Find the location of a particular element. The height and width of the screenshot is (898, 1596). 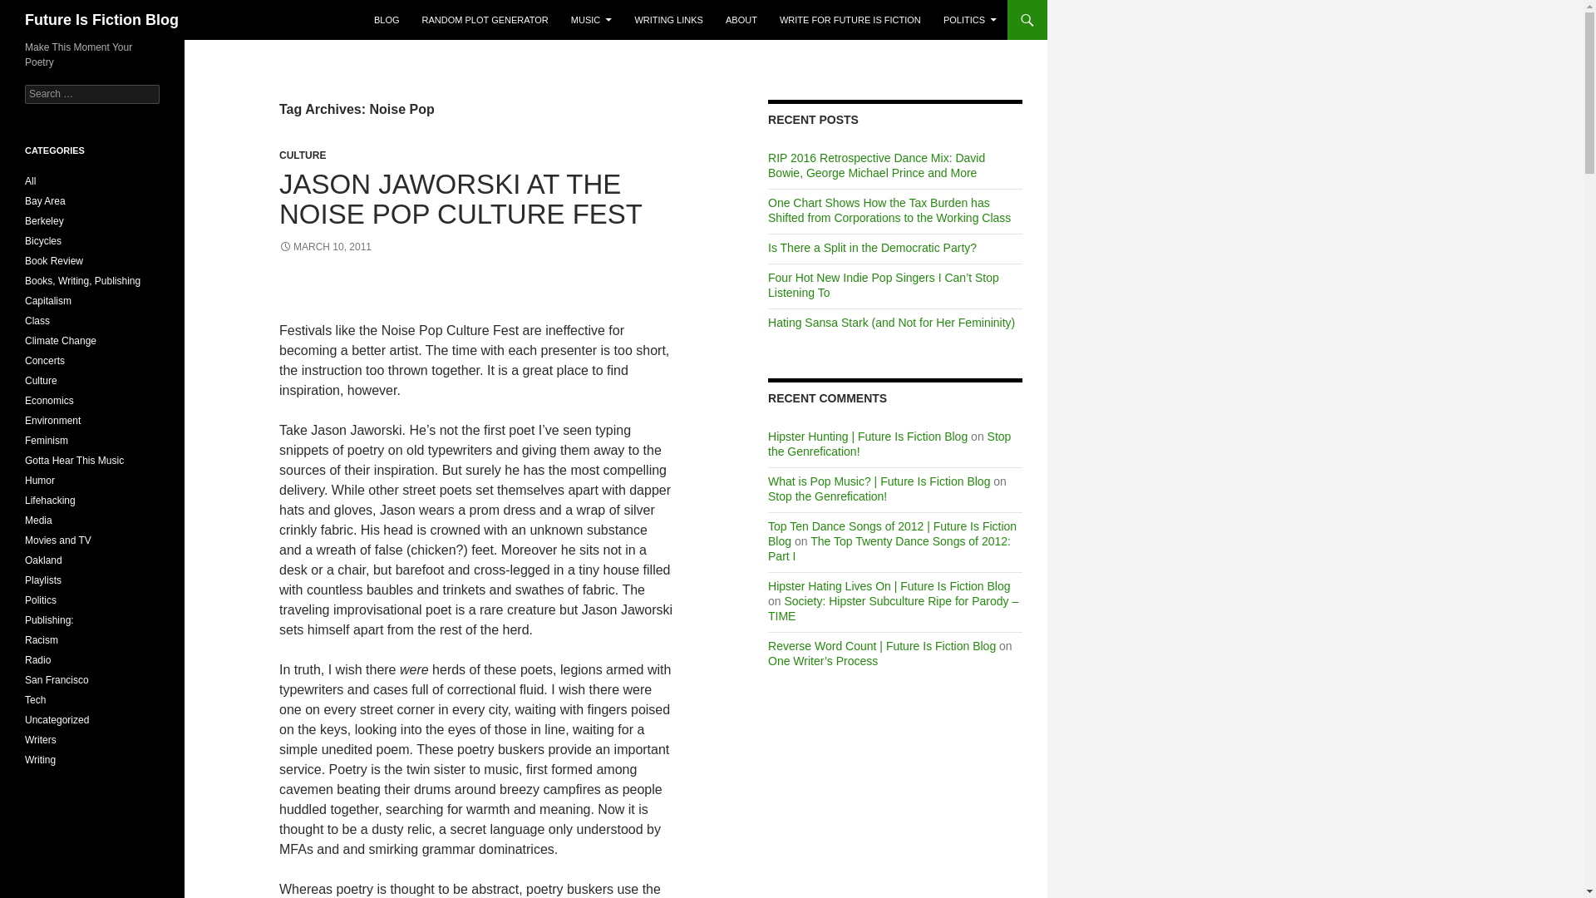

Future Is Fiction Blog is located at coordinates (101, 20).